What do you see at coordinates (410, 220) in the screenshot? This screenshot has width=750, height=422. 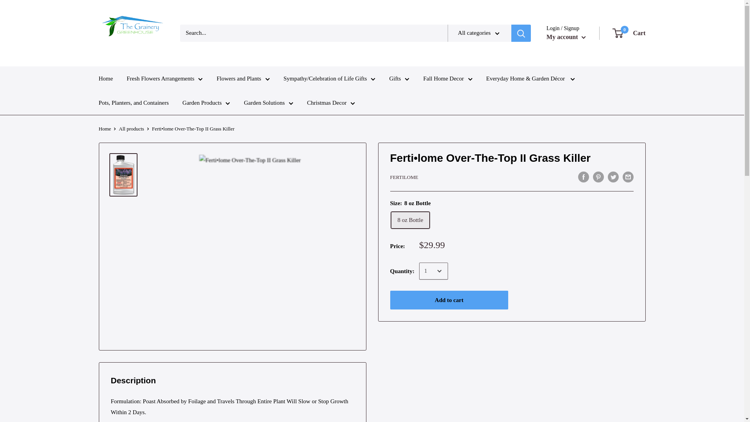 I see `8 oz Bottle` at bounding box center [410, 220].